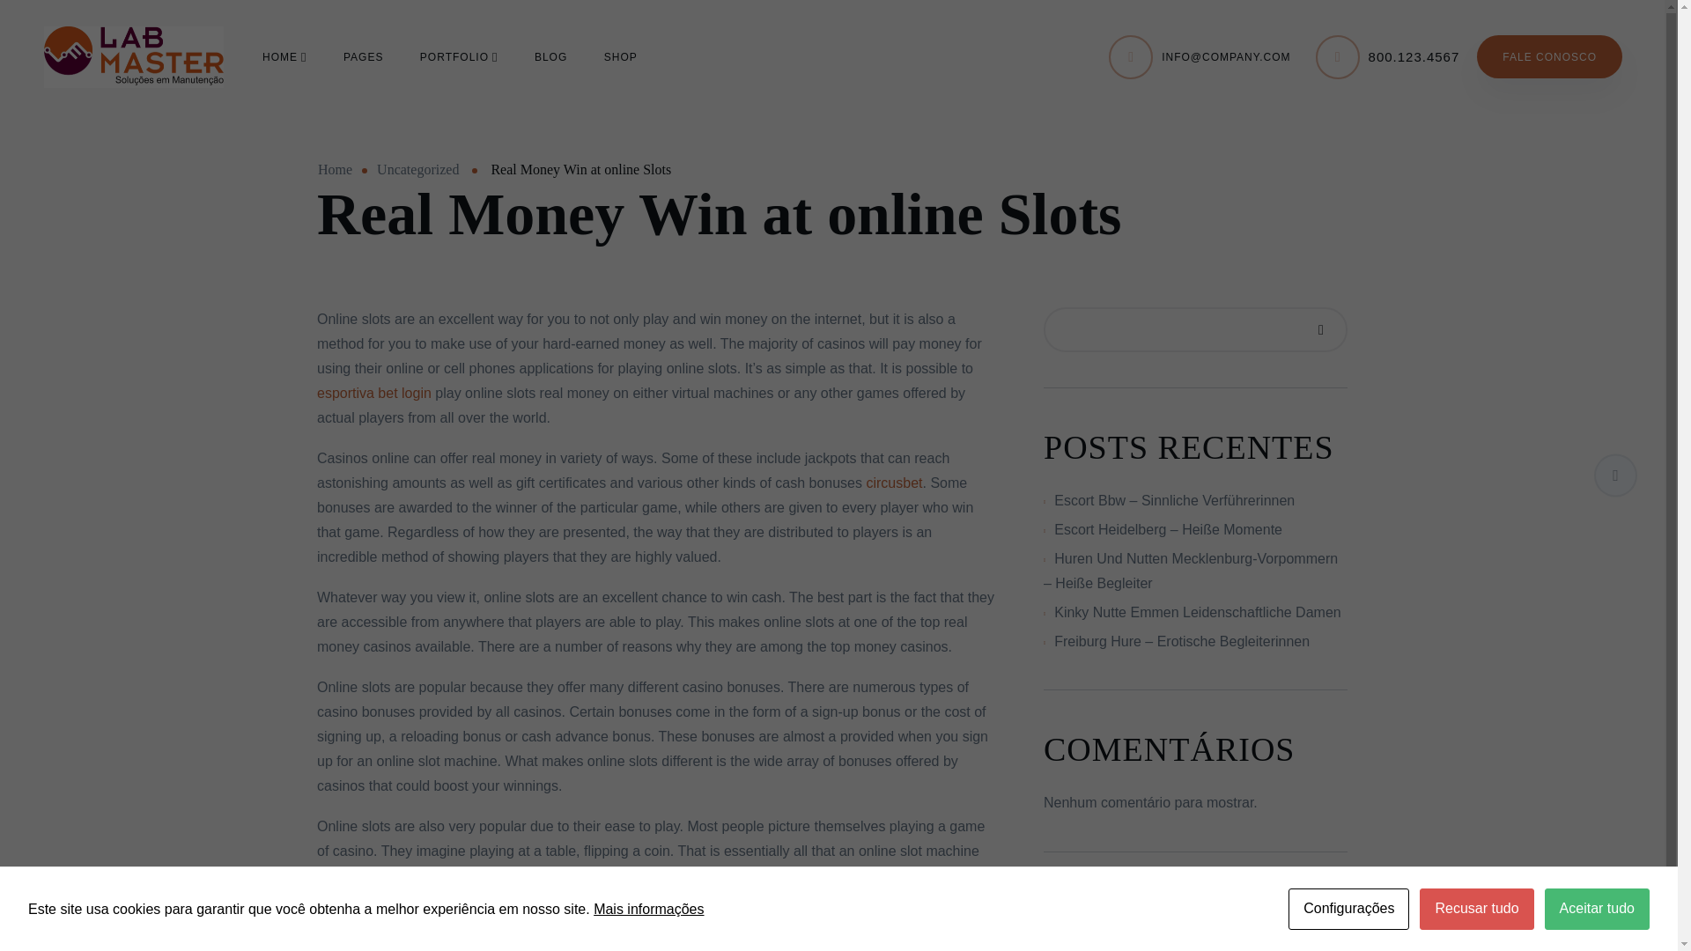  Describe the element at coordinates (373, 393) in the screenshot. I see `esportiva bet login` at that location.